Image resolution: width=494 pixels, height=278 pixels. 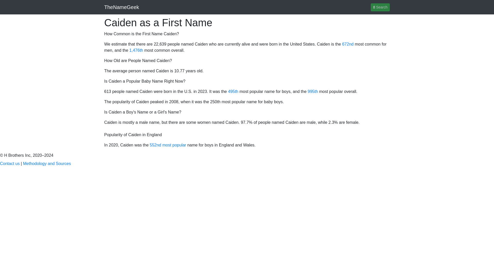 What do you see at coordinates (233, 91) in the screenshot?
I see `495th` at bounding box center [233, 91].